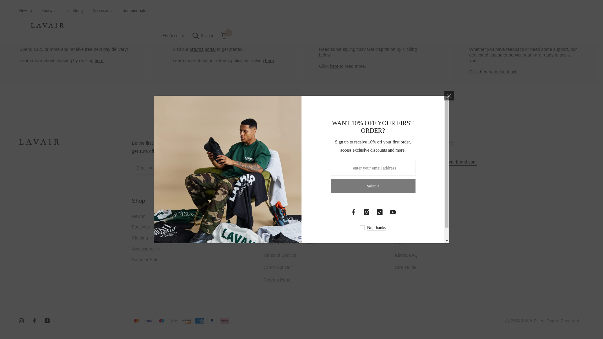 The width and height of the screenshot is (603, 339). Describe the element at coordinates (156, 226) in the screenshot. I see `Footwear` at that location.